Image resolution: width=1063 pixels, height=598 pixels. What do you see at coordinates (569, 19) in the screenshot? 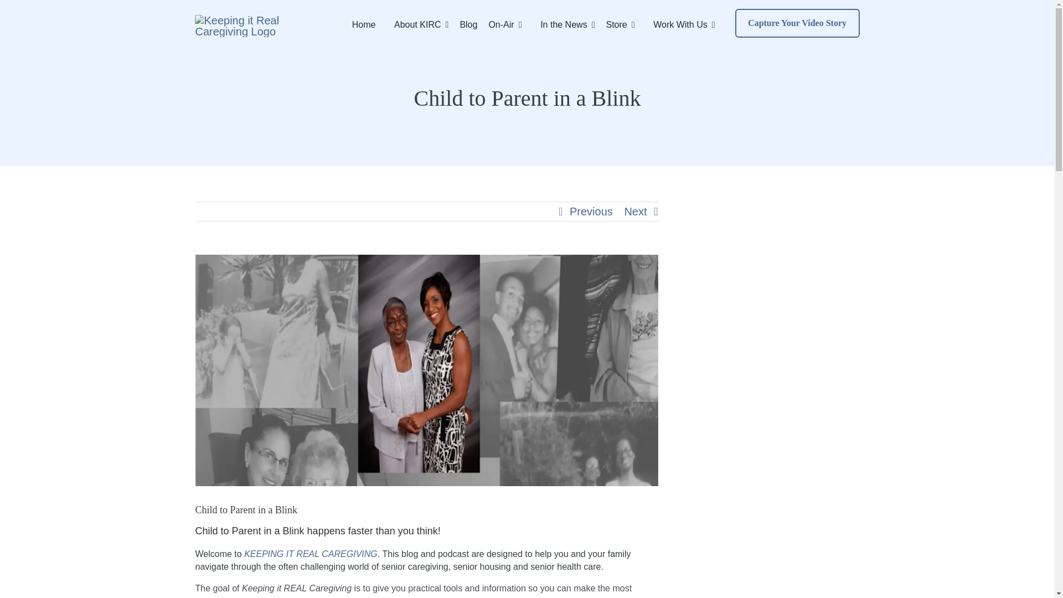
I see `In the News` at bounding box center [569, 19].